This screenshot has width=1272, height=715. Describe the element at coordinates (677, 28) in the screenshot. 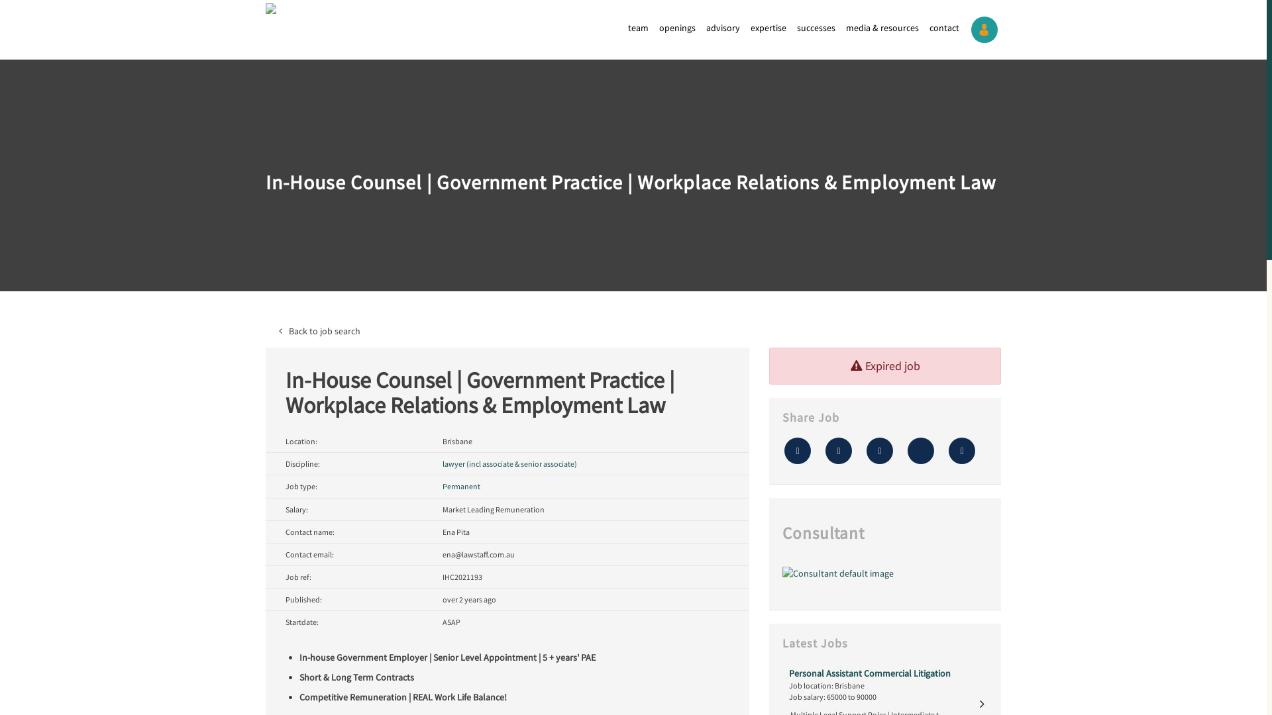

I see `openings` at that location.